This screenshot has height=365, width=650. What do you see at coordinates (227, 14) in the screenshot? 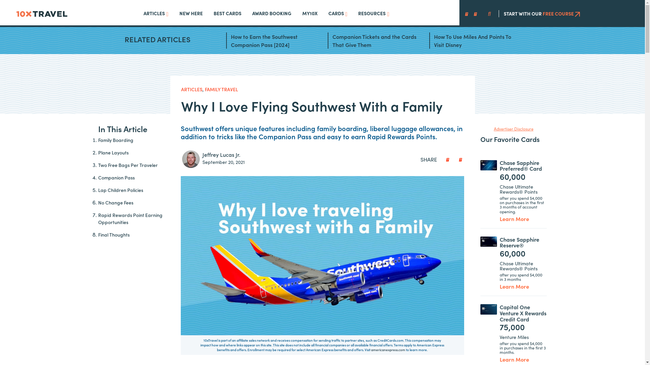
I see `BEST CARDS` at bounding box center [227, 14].